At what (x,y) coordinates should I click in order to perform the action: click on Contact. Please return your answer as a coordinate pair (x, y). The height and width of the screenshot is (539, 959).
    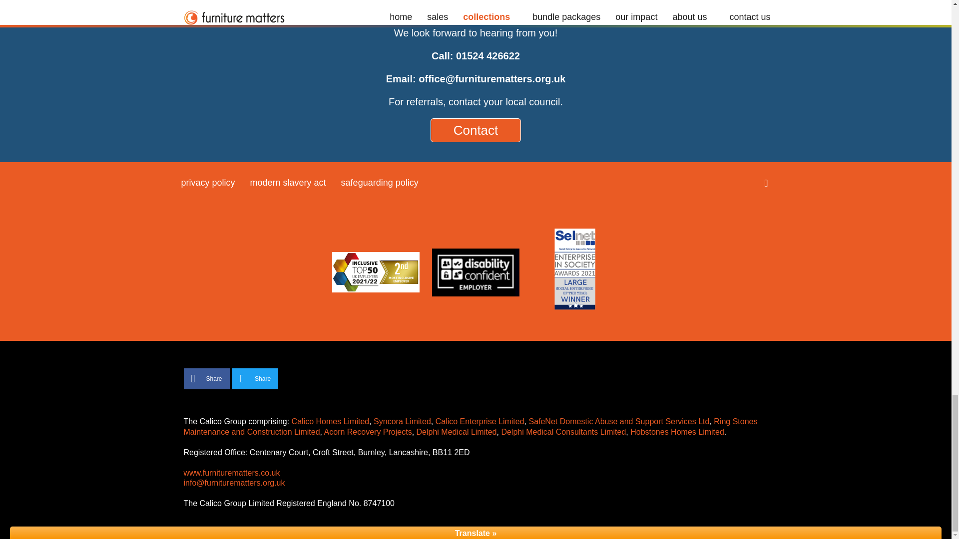
    Looking at the image, I should click on (476, 130).